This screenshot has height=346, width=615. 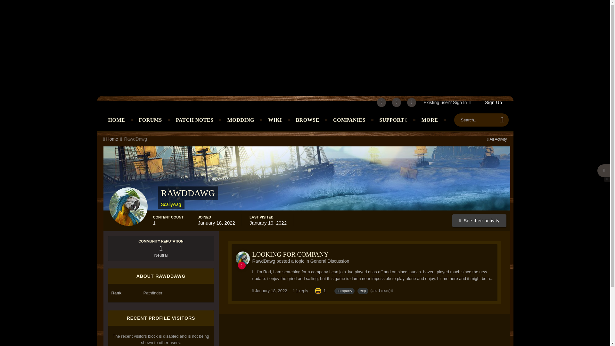 I want to click on Haha, so click(x=318, y=290).